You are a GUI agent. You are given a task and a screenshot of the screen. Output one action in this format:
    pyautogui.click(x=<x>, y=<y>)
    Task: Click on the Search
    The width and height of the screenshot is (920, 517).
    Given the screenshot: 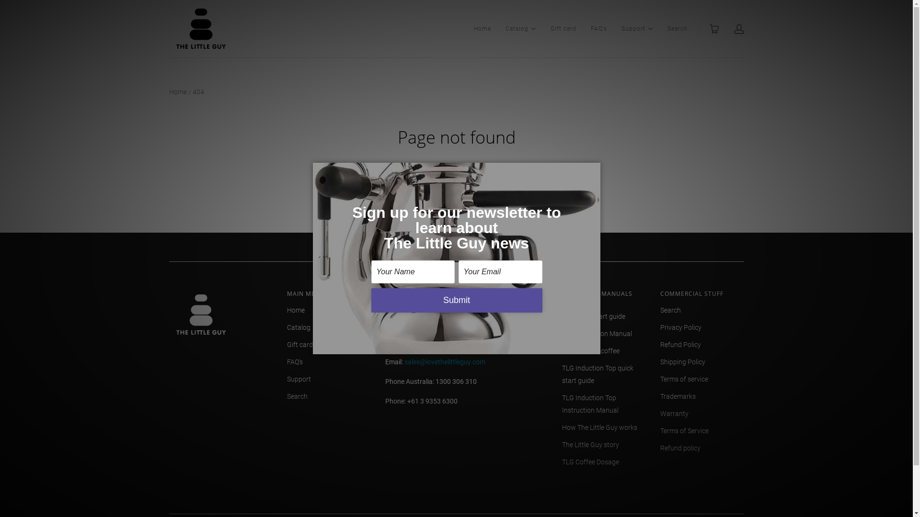 What is the action you would take?
    pyautogui.click(x=677, y=29)
    